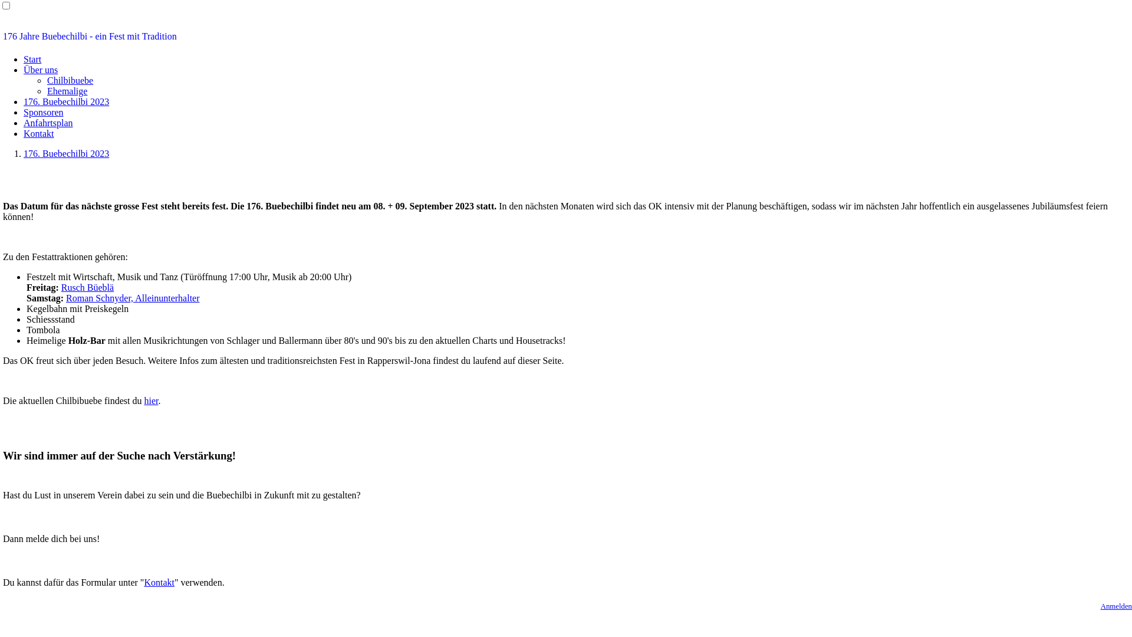  What do you see at coordinates (66, 101) in the screenshot?
I see `176. Buebechilbi 2023` at bounding box center [66, 101].